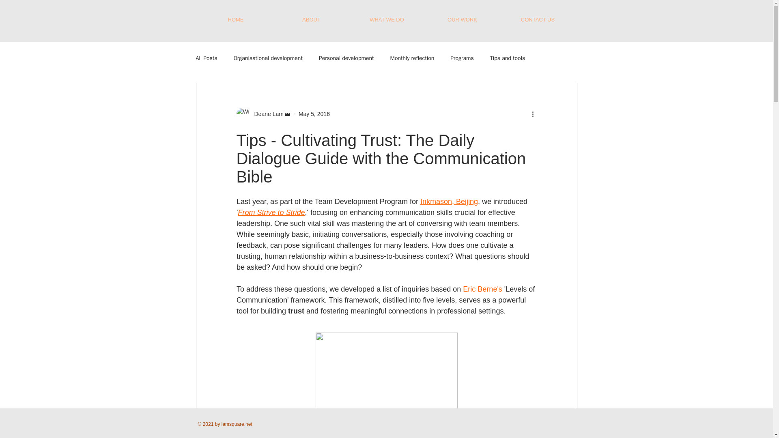 The width and height of the screenshot is (779, 438). I want to click on Inkmason, Beijing, so click(448, 201).